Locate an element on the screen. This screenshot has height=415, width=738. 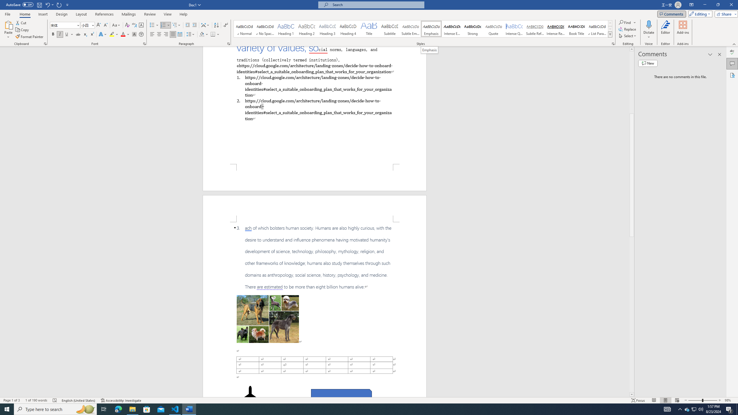
Emphasis is located at coordinates (431, 29).